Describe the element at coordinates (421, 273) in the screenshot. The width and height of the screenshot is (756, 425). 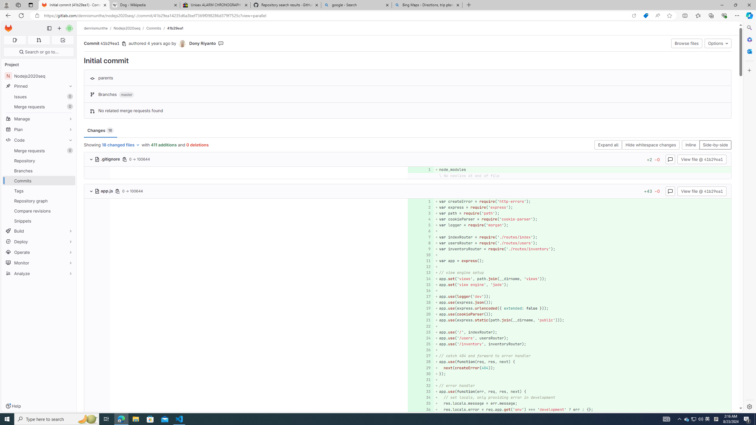
I see `Add a comment to this line 13` at that location.